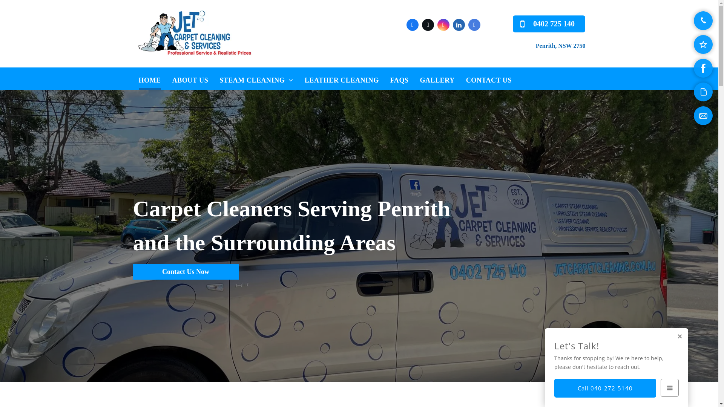 The height and width of the screenshot is (407, 724). Describe the element at coordinates (605, 388) in the screenshot. I see `Call 040-272-5140` at that location.